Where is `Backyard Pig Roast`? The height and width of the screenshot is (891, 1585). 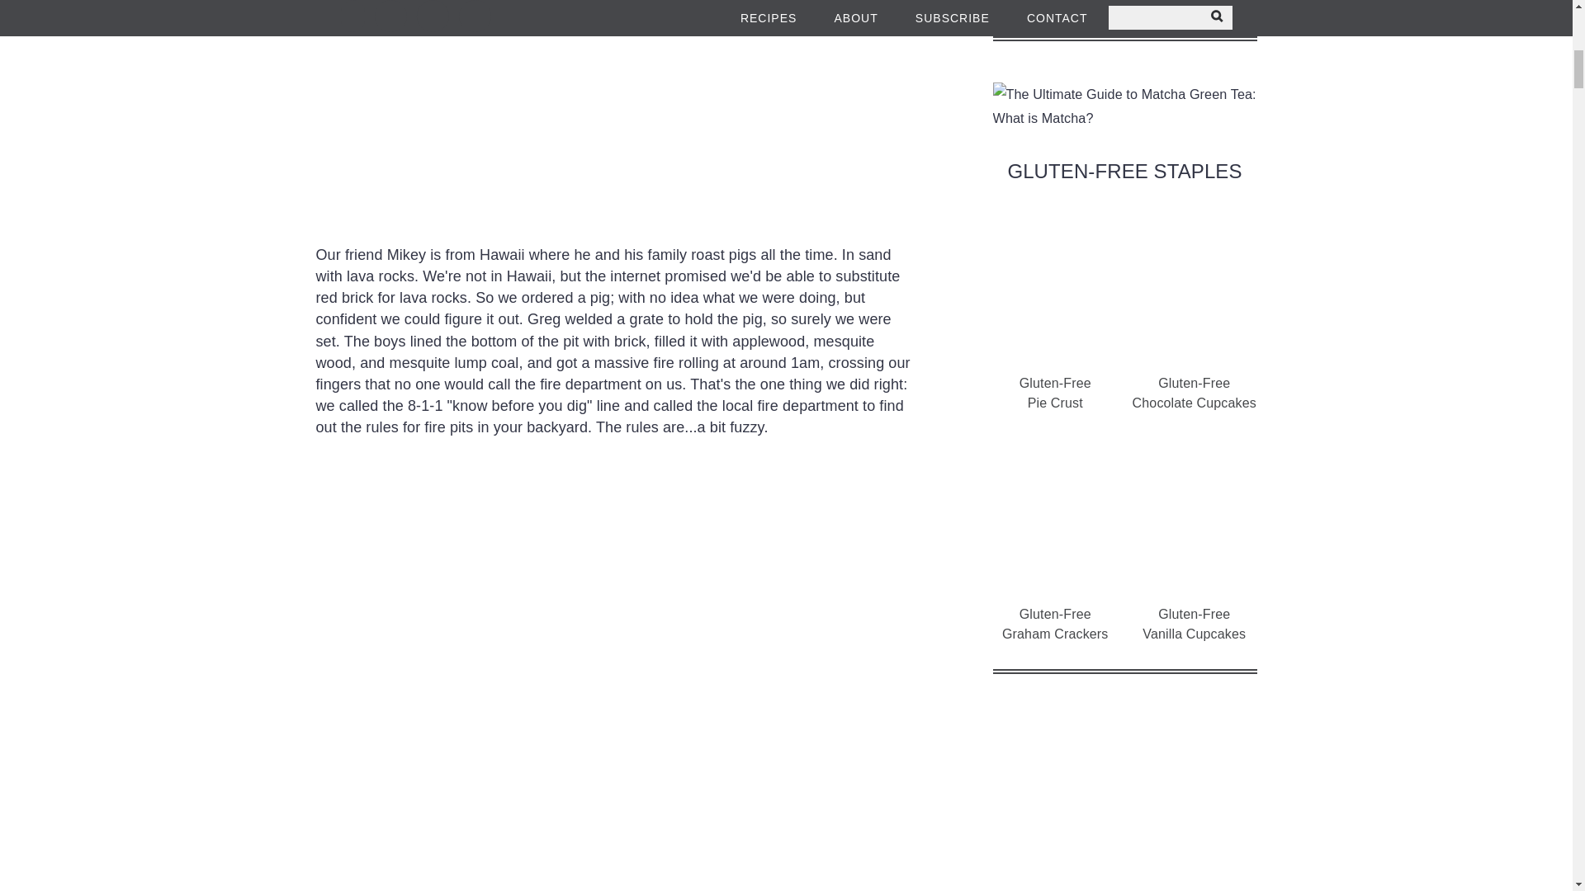 Backyard Pig Roast is located at coordinates (439, 643).